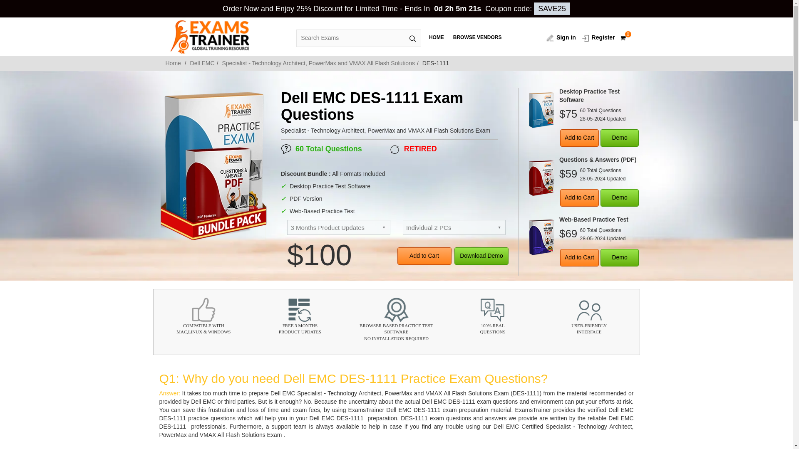  What do you see at coordinates (424, 256) in the screenshot?
I see `Add to Cart` at bounding box center [424, 256].